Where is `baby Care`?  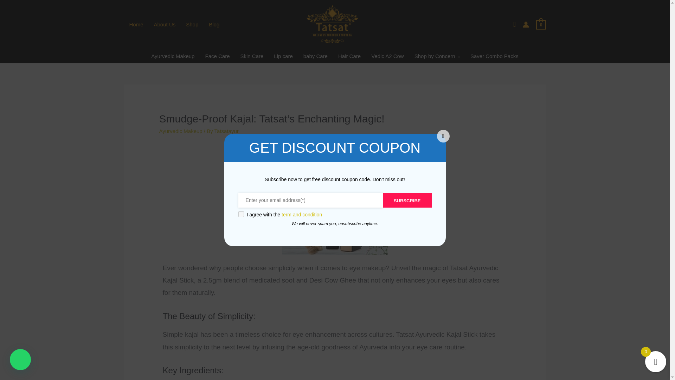 baby Care is located at coordinates (315, 56).